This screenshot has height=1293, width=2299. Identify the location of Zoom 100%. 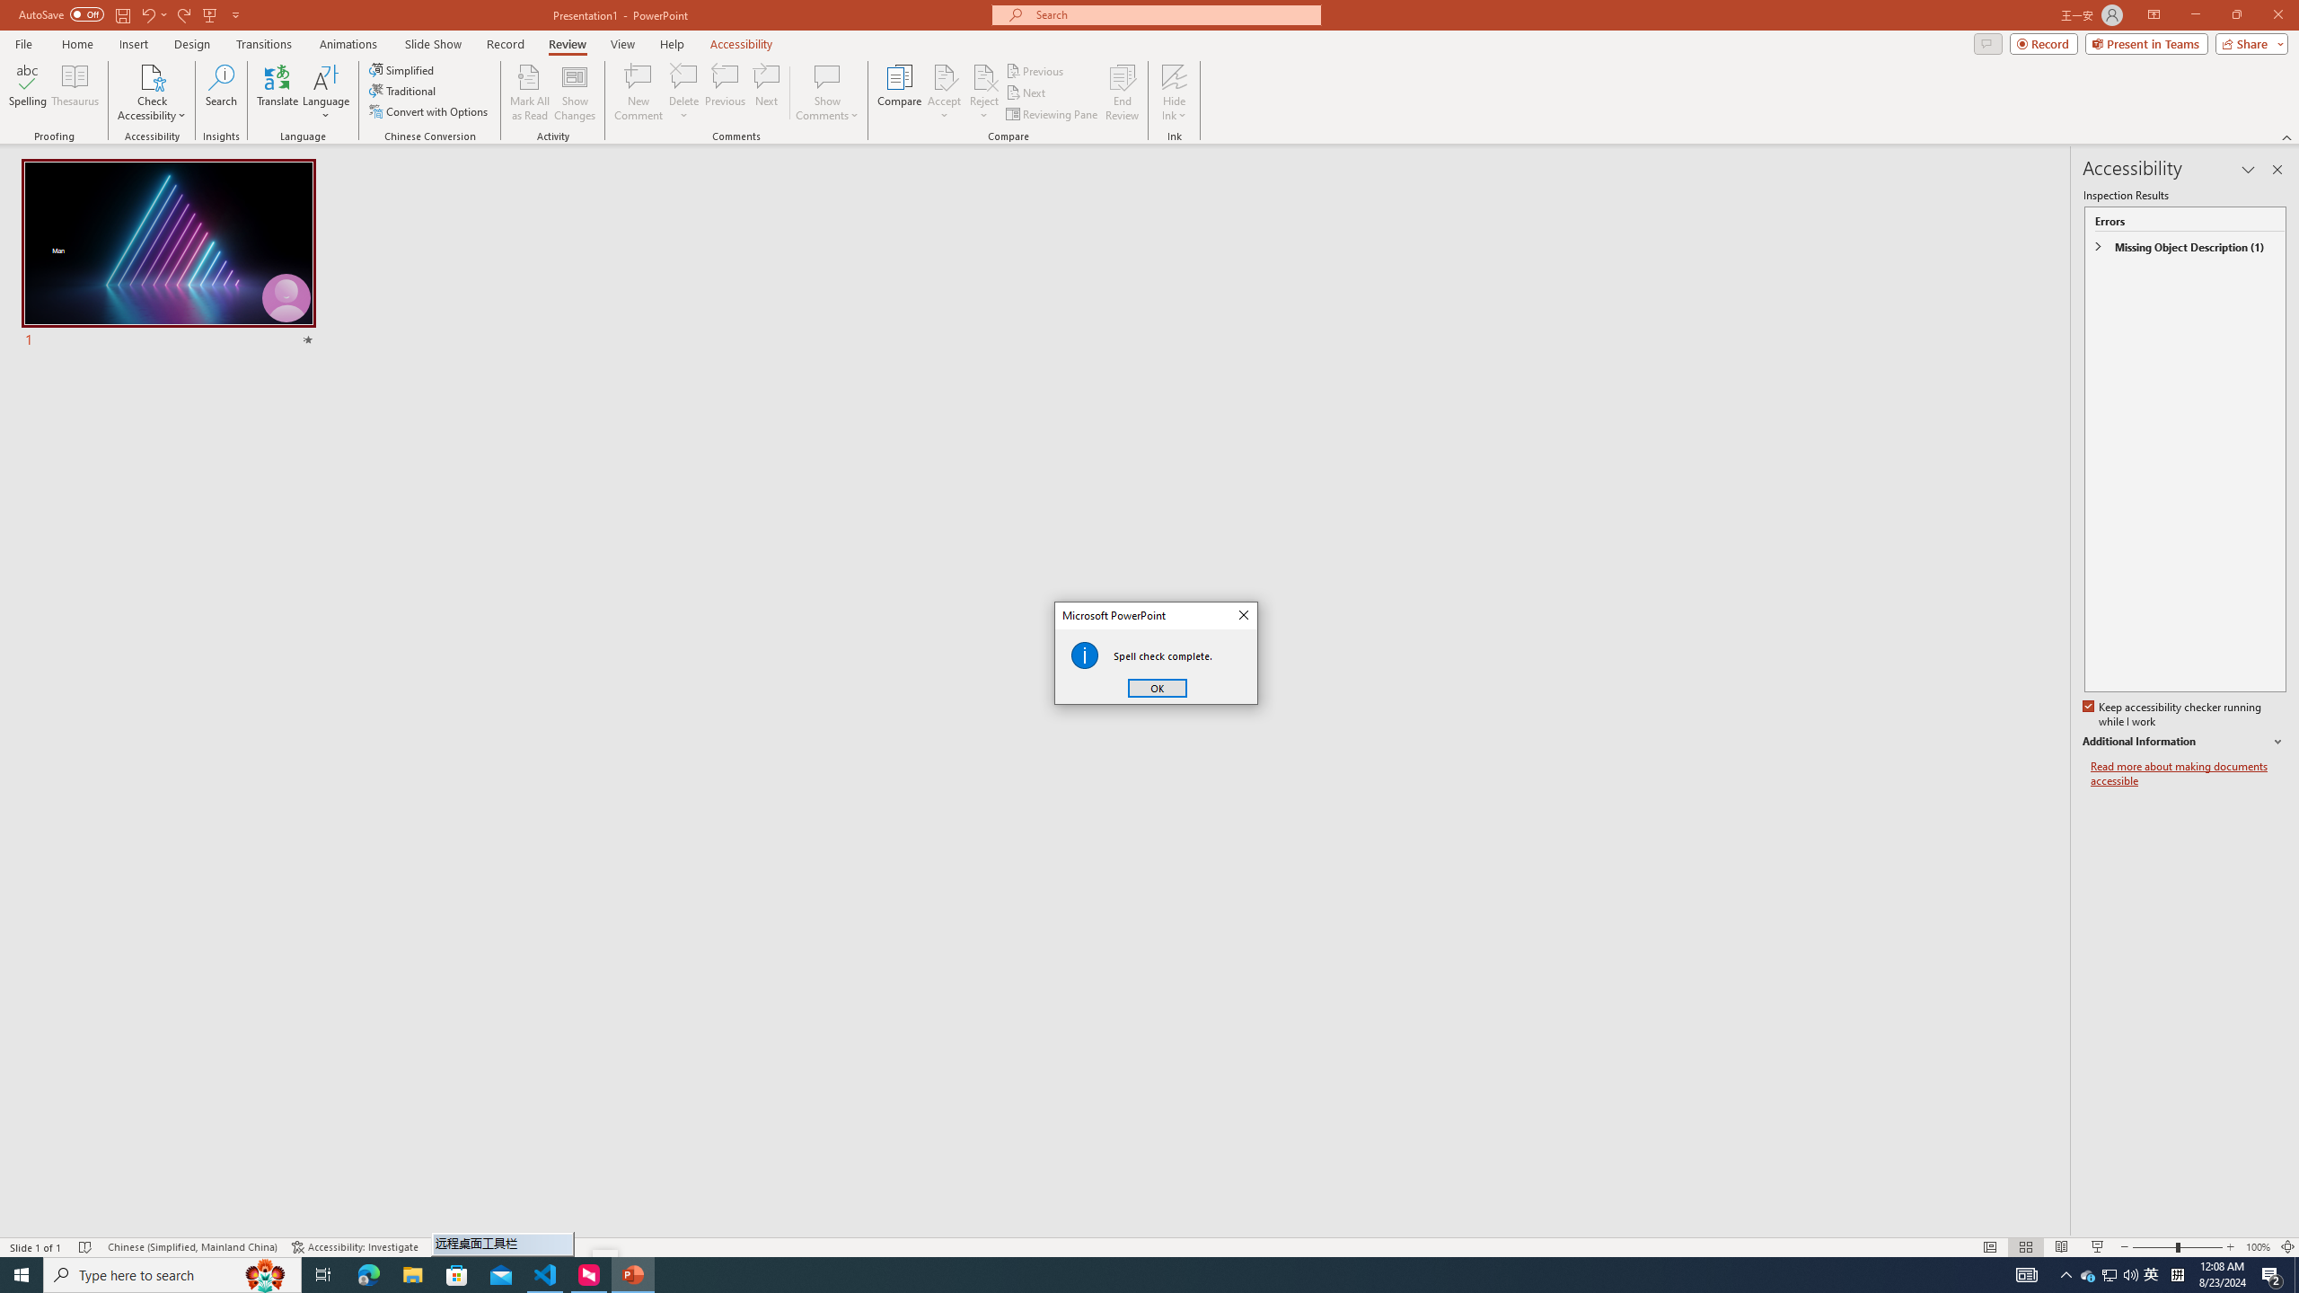
(2258, 1247).